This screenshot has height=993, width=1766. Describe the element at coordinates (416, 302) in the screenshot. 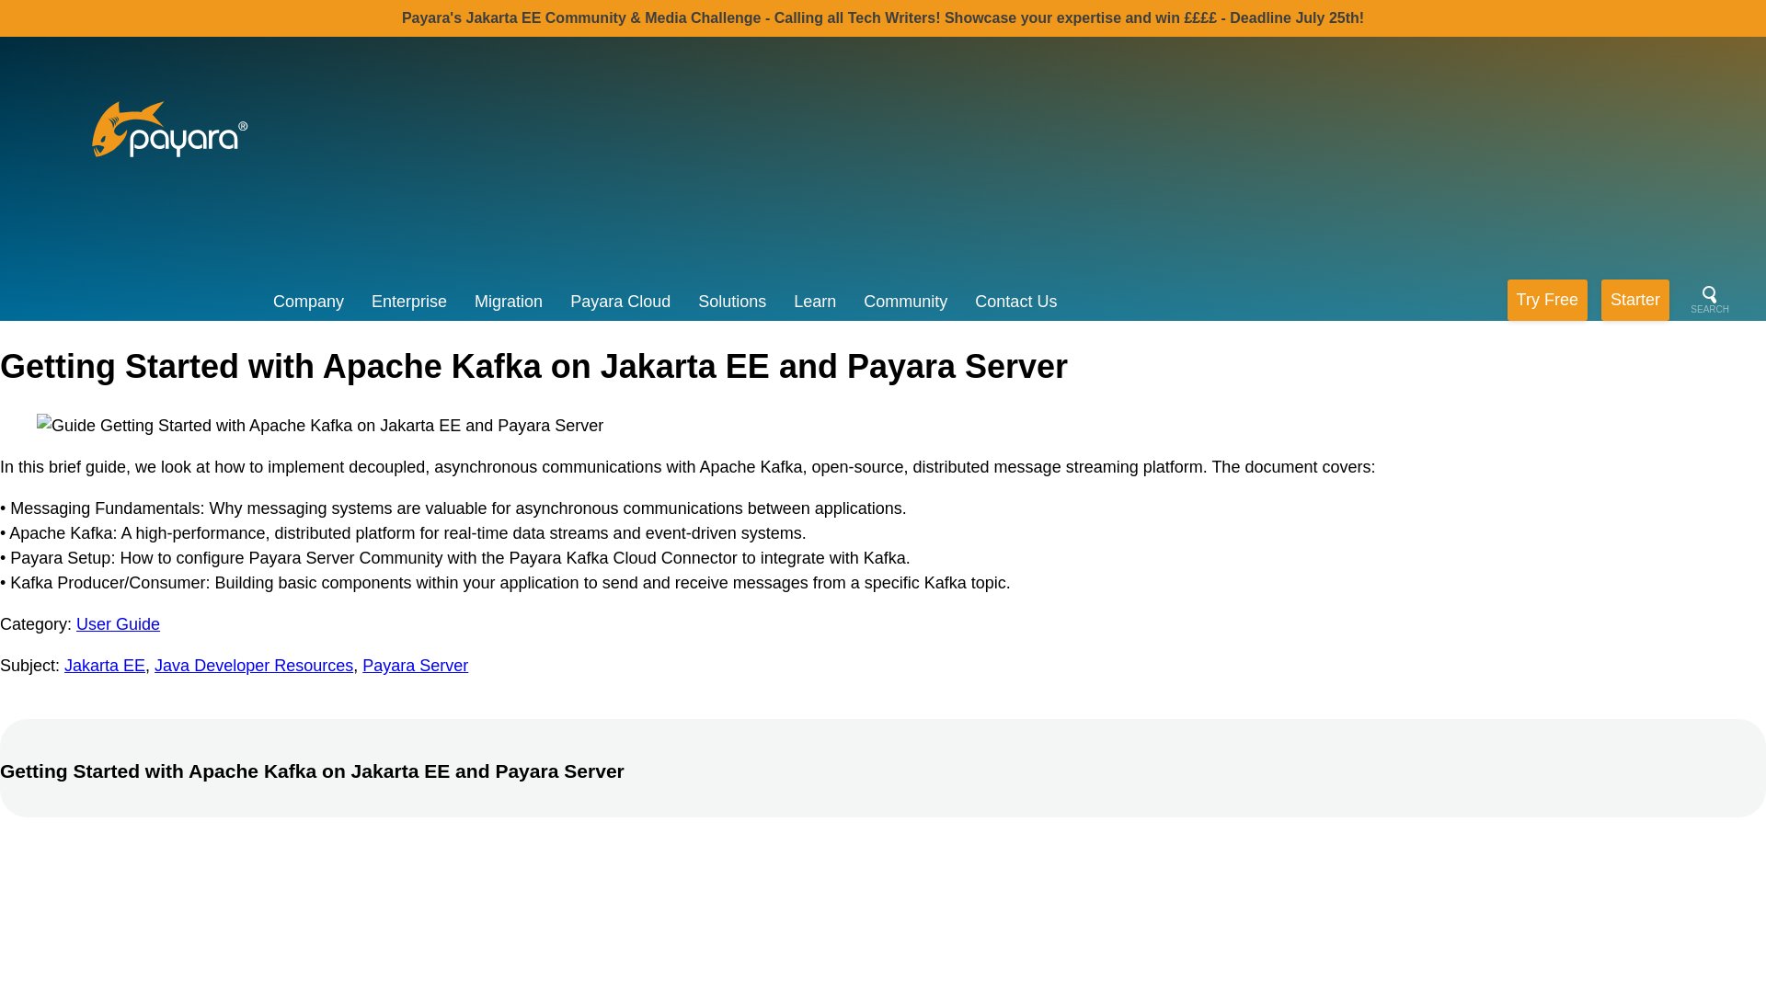

I see `Enterprise` at that location.